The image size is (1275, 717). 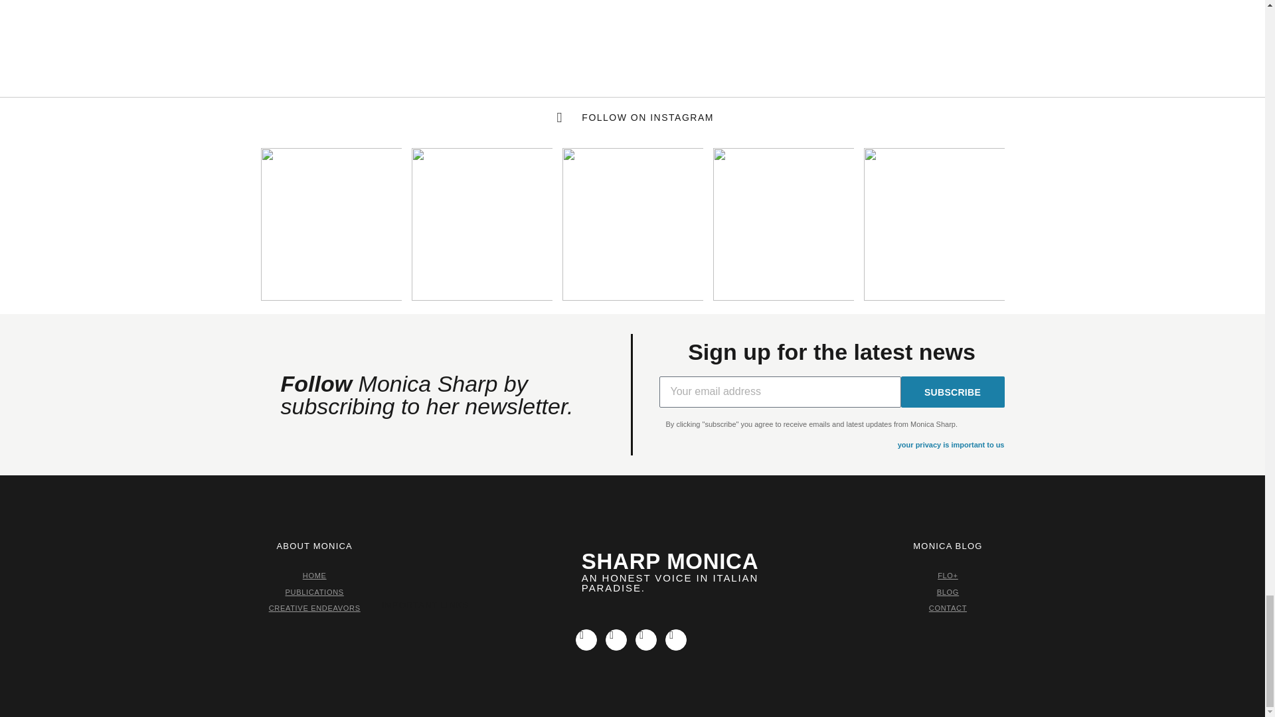 What do you see at coordinates (952, 392) in the screenshot?
I see `SUBSCRIBE` at bounding box center [952, 392].